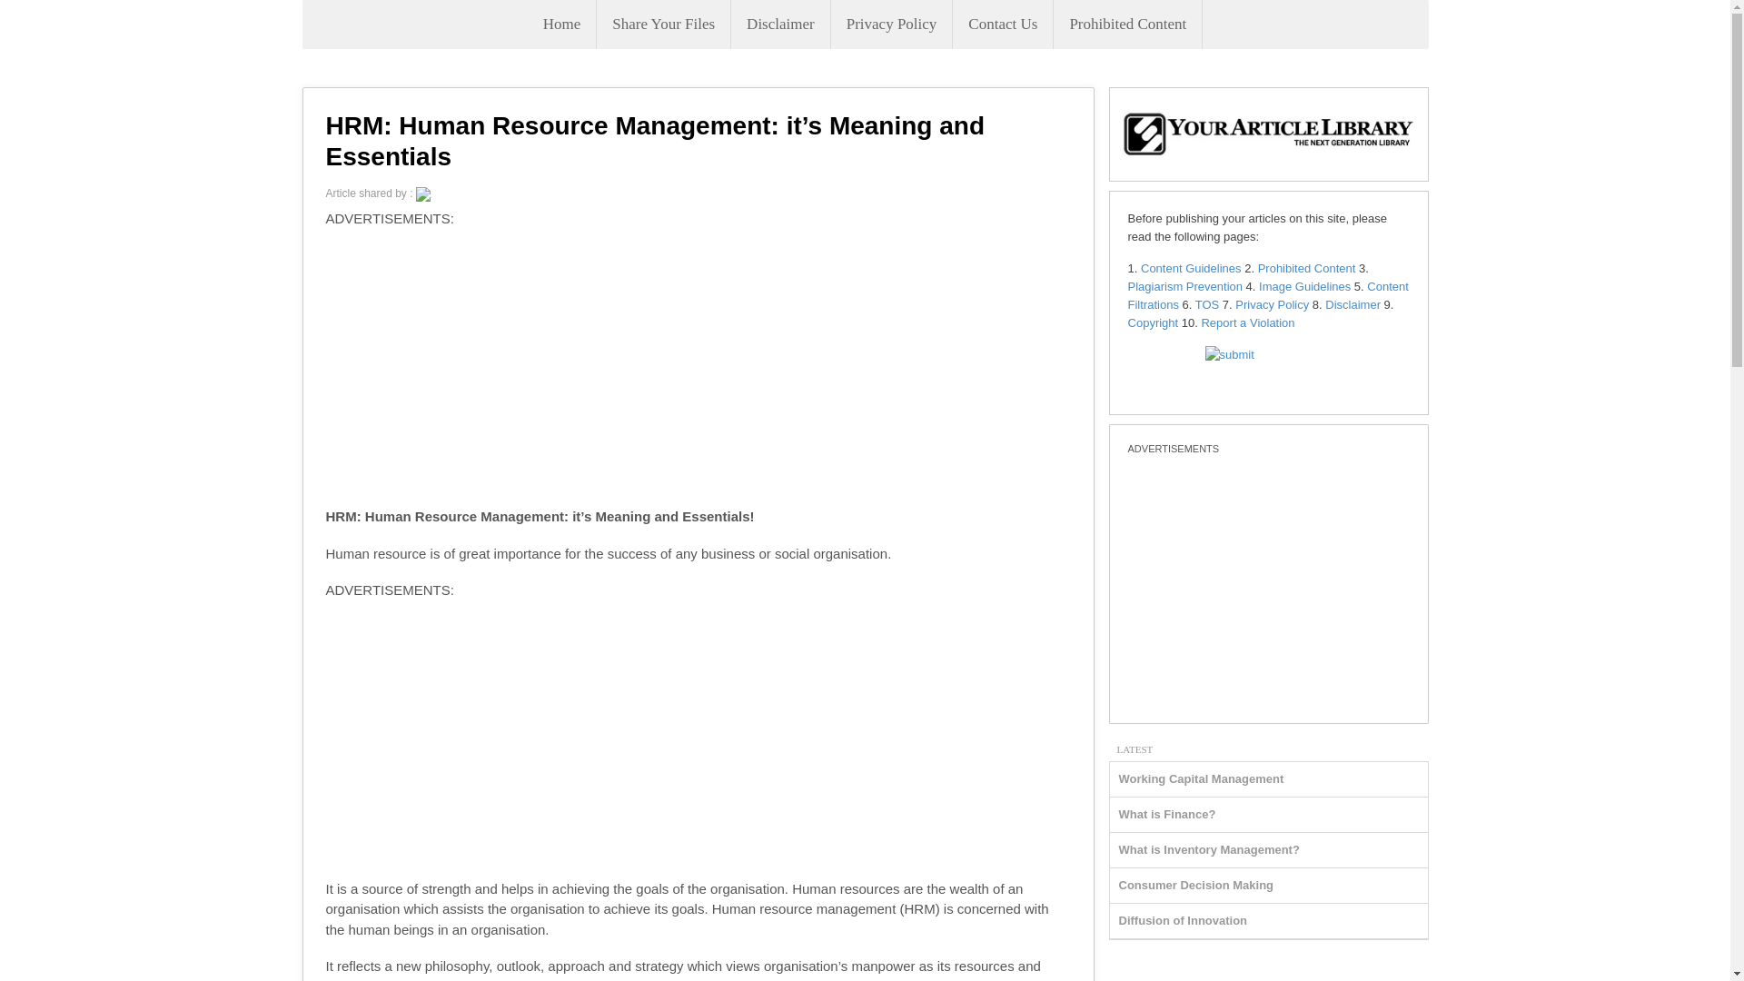  What do you see at coordinates (1184, 285) in the screenshot?
I see `Plagiarism Prevention` at bounding box center [1184, 285].